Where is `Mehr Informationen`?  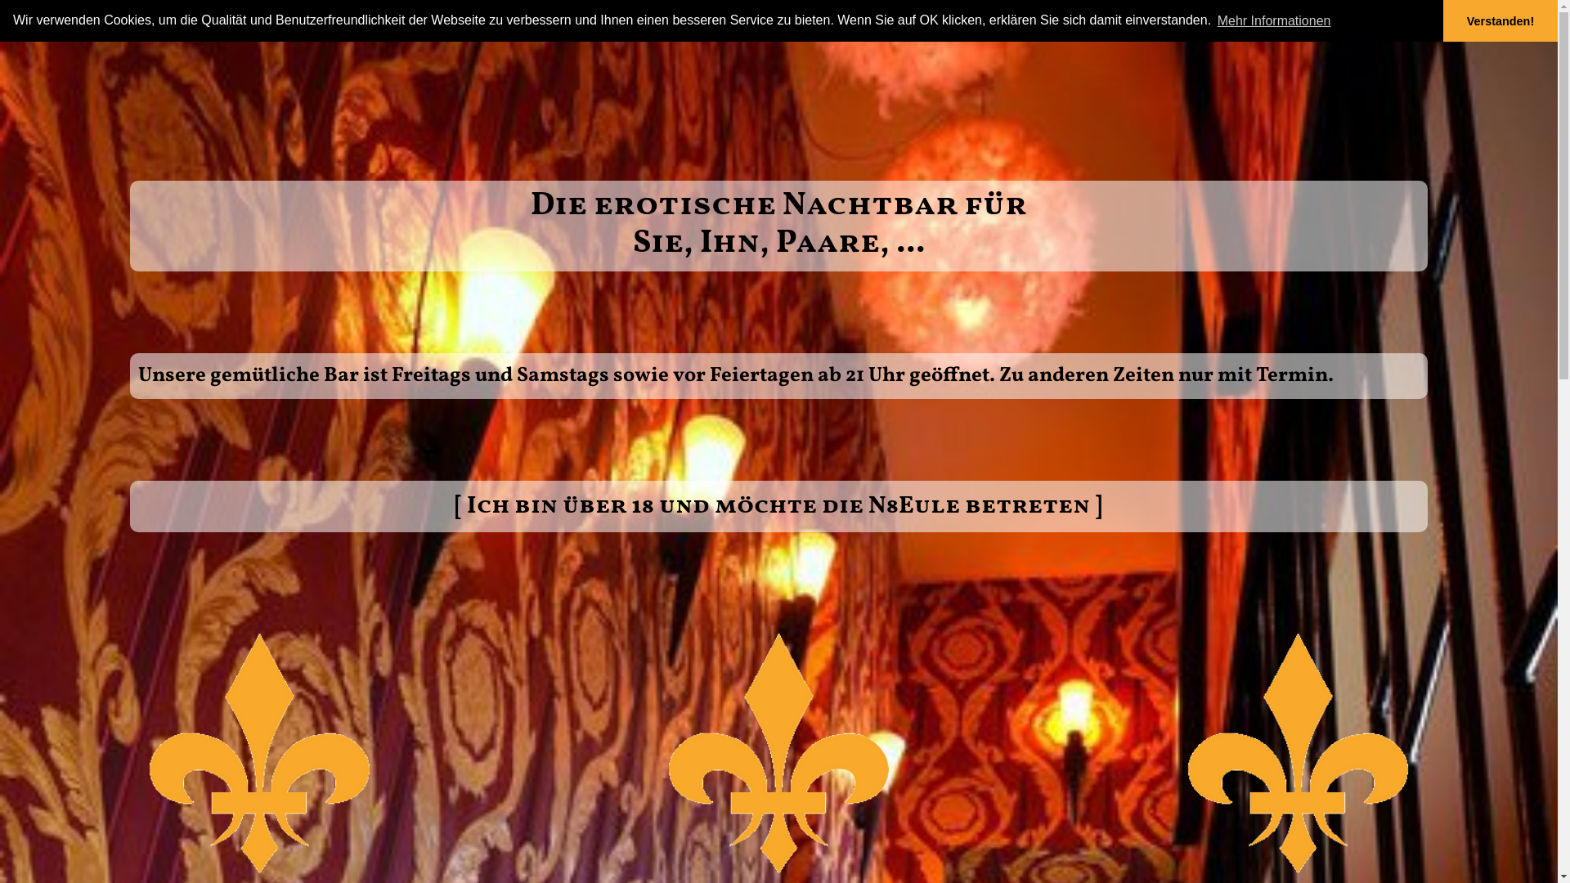
Mehr Informationen is located at coordinates (1274, 20).